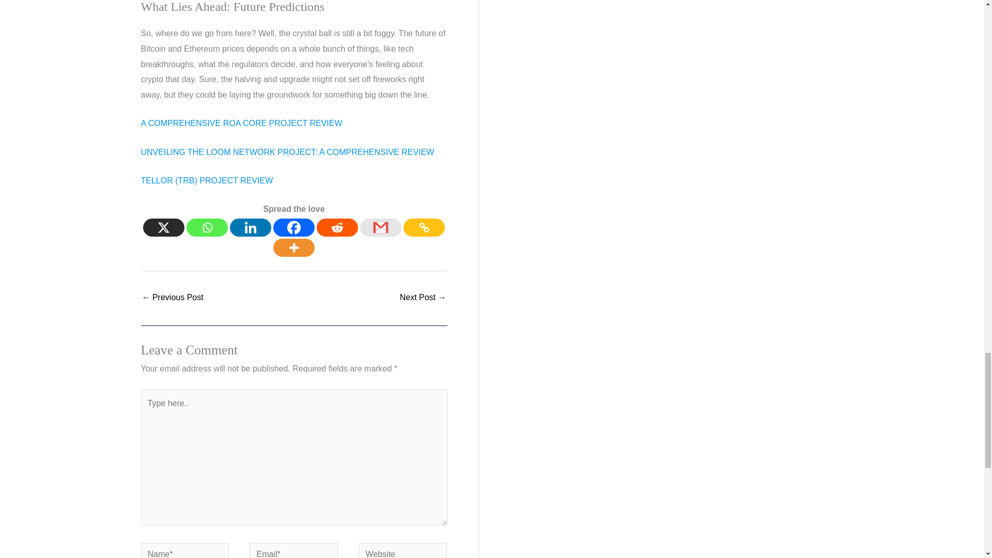  What do you see at coordinates (287, 152) in the screenshot?
I see `UNVEILING THE LOOM NETWORK PROJECT: A COMPREHENSIVE REVIEW` at bounding box center [287, 152].